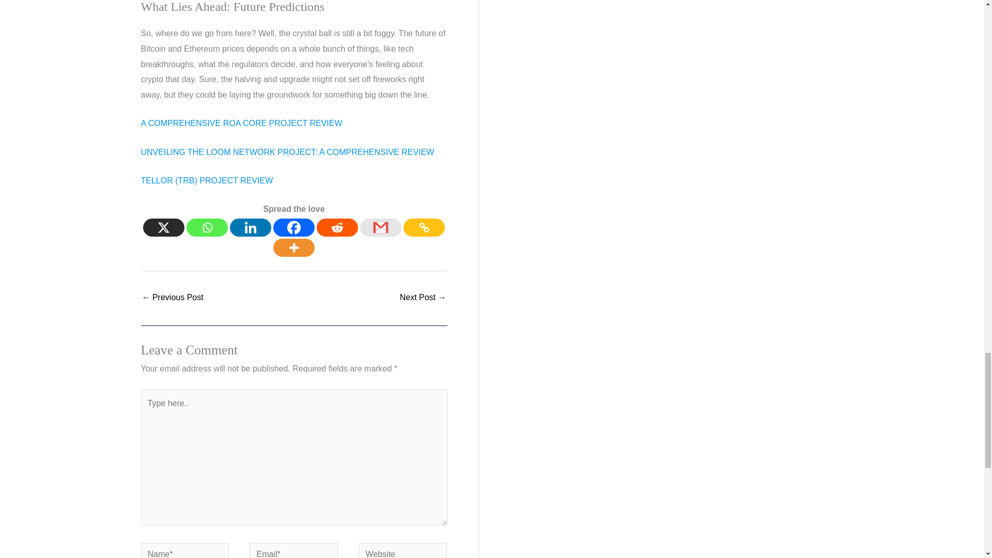  What do you see at coordinates (287, 152) in the screenshot?
I see `UNVEILING THE LOOM NETWORK PROJECT: A COMPREHENSIVE REVIEW` at bounding box center [287, 152].